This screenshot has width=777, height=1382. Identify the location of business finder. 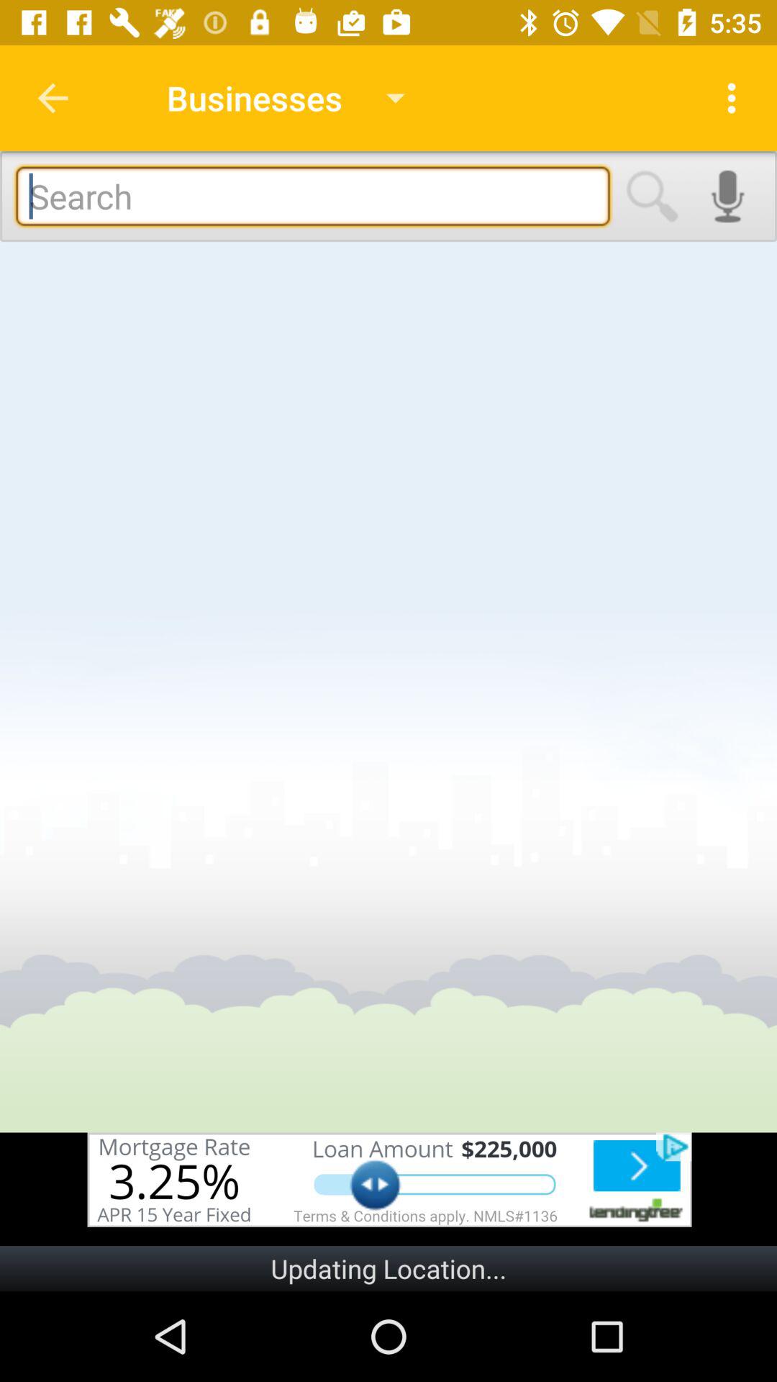
(312, 196).